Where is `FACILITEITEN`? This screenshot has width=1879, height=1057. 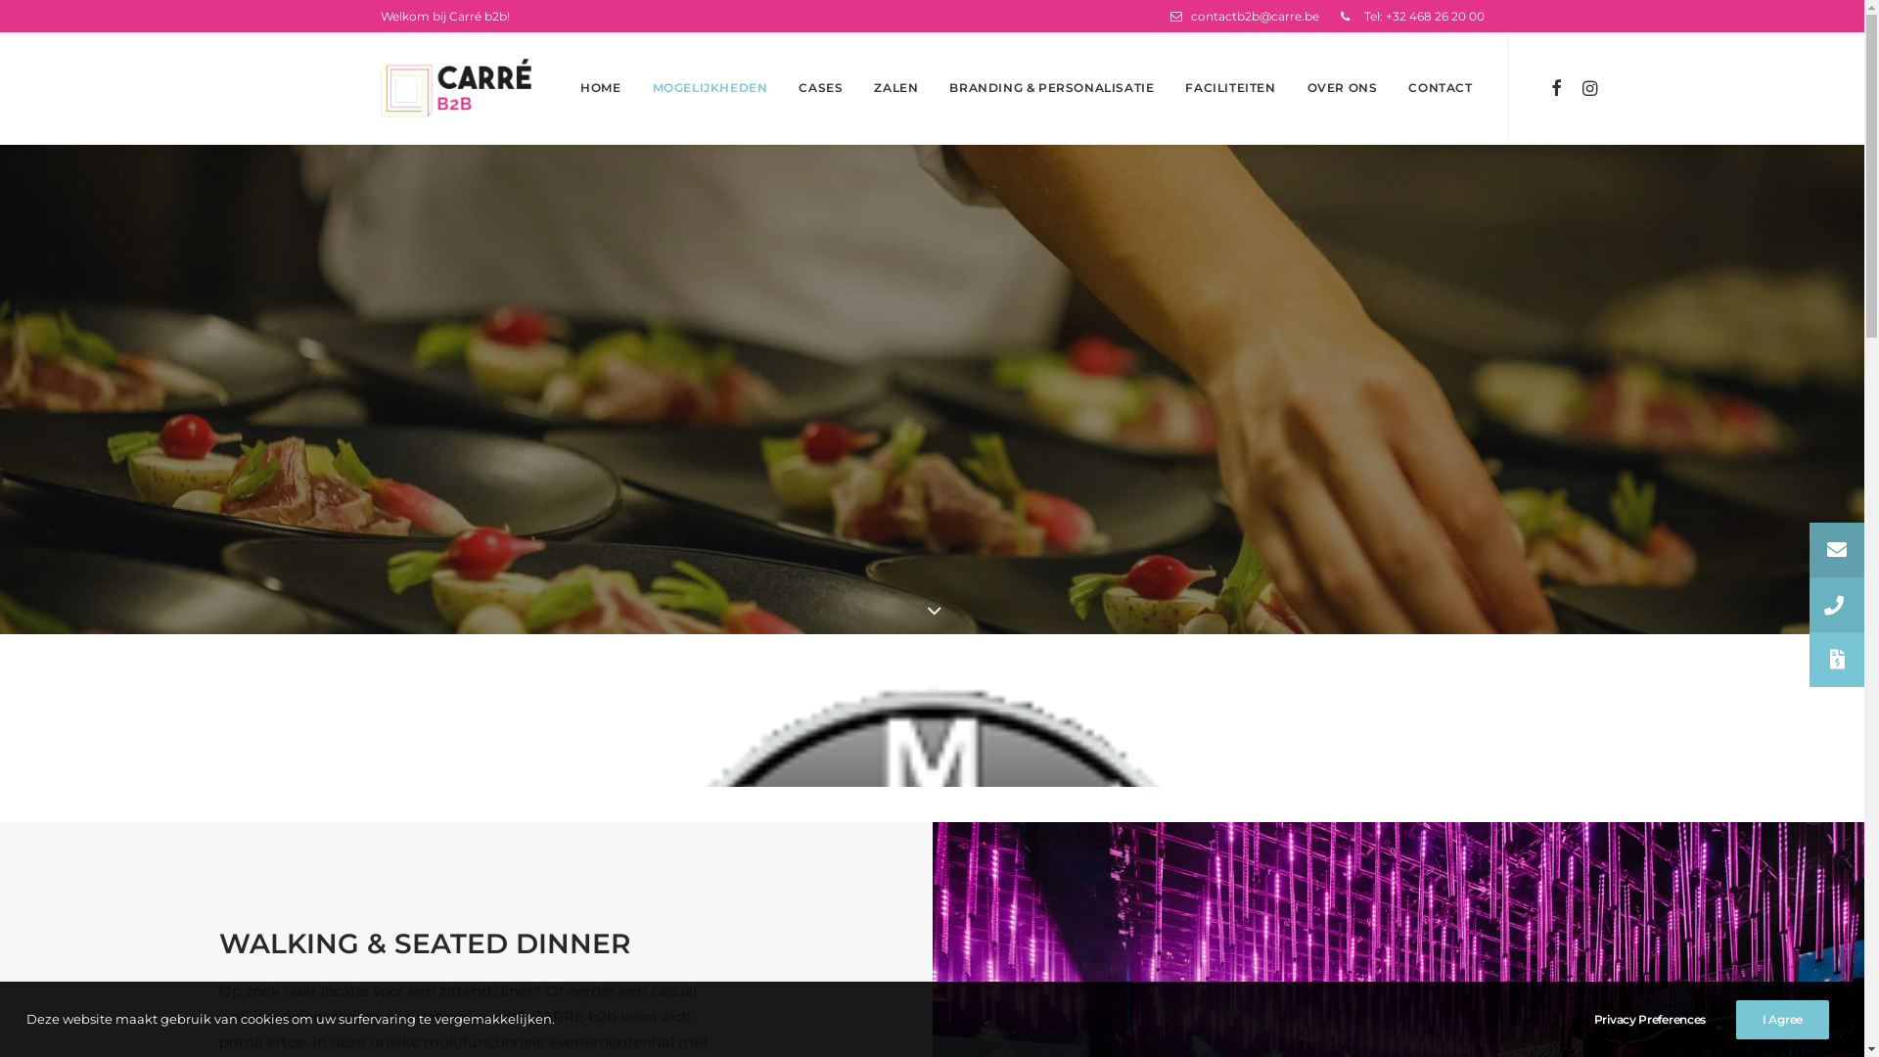
FACILITEITEN is located at coordinates (1230, 88).